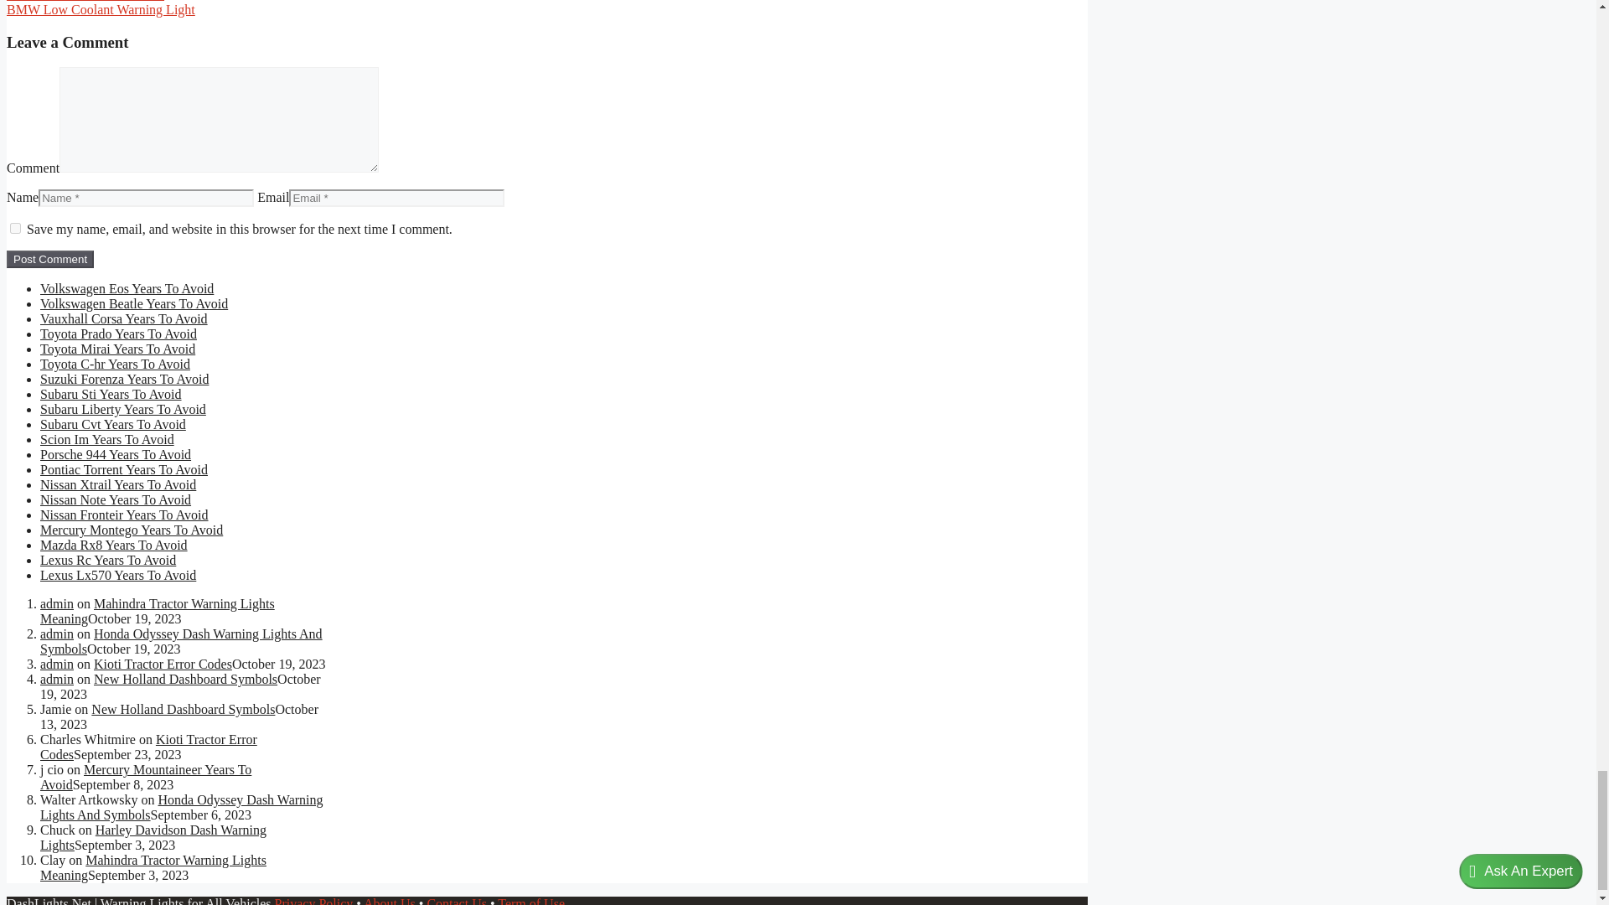 The width and height of the screenshot is (1609, 905). Describe the element at coordinates (49, 259) in the screenshot. I see `Post Comment` at that location.